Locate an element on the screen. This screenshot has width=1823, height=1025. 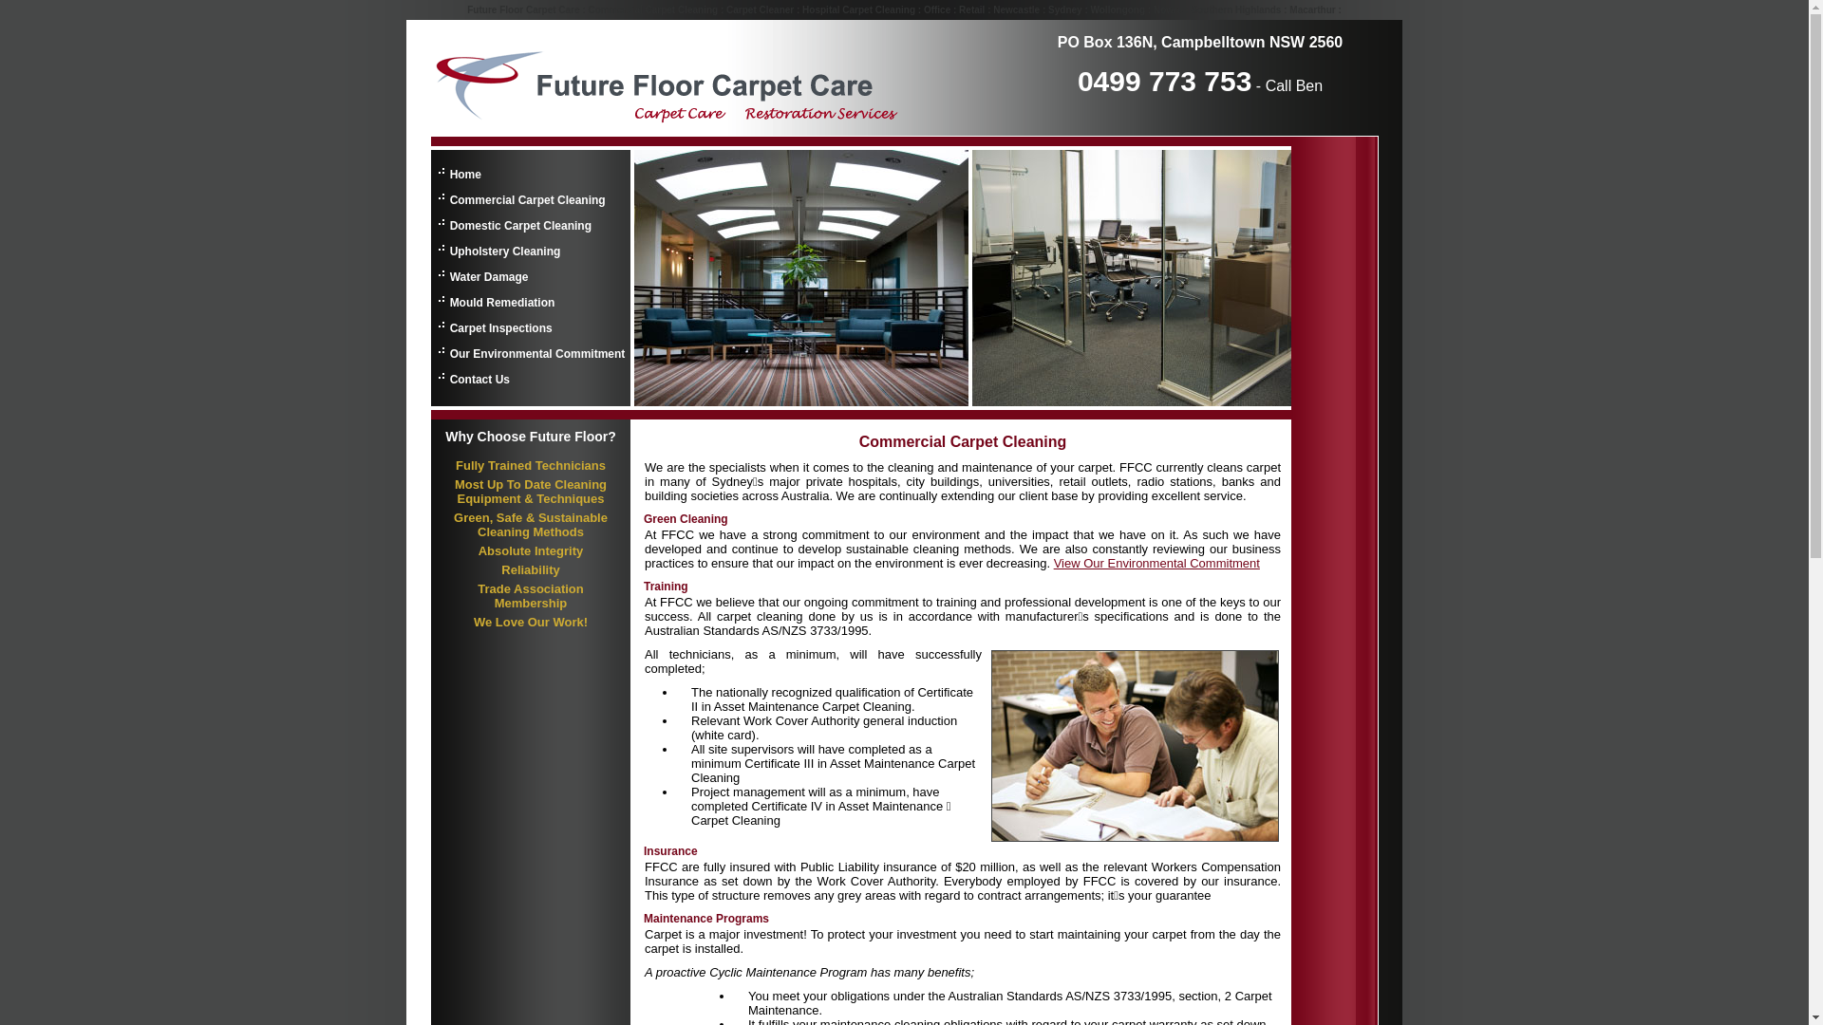
Water Damage is located at coordinates (439, 270).